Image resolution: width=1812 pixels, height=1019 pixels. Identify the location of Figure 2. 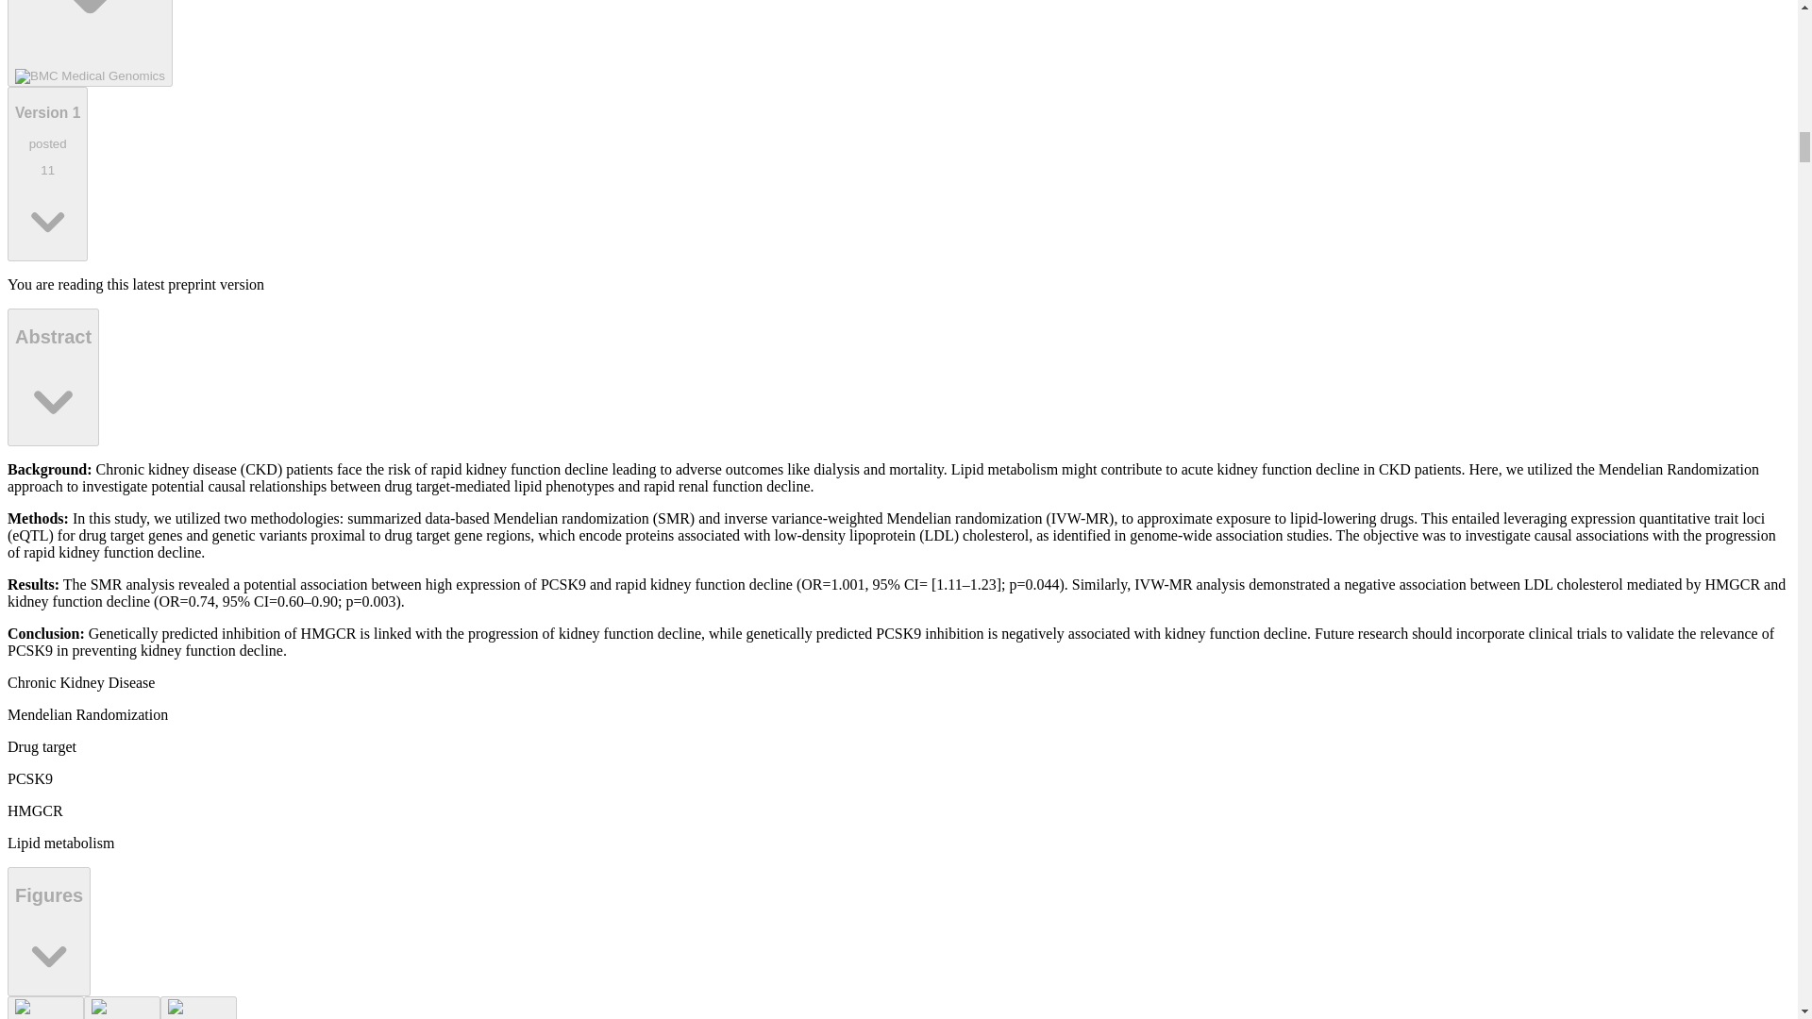
(122, 1008).